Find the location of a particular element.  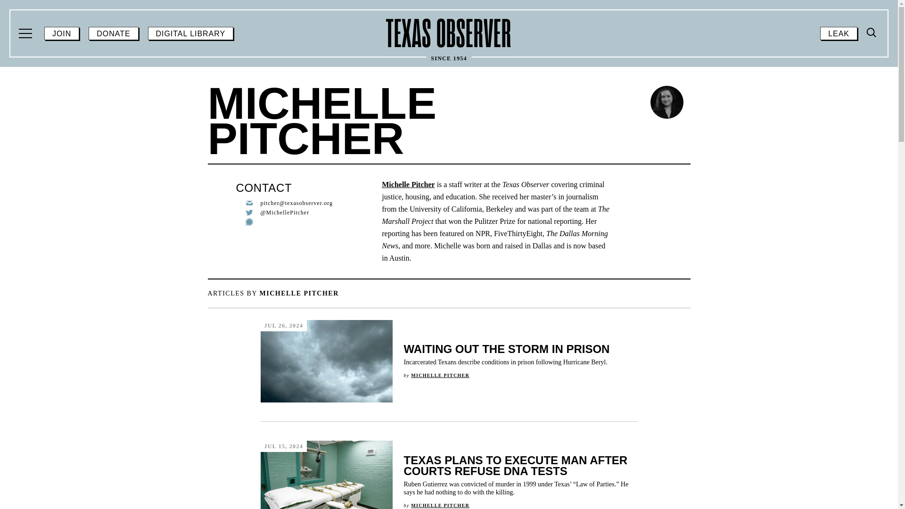

DIGITAL LIBRARY is located at coordinates (113, 33).